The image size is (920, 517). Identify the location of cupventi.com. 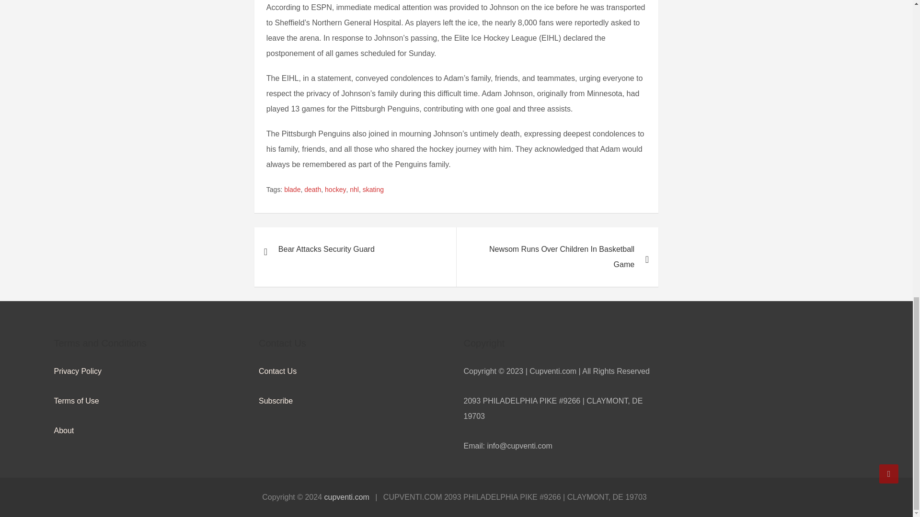
(346, 497).